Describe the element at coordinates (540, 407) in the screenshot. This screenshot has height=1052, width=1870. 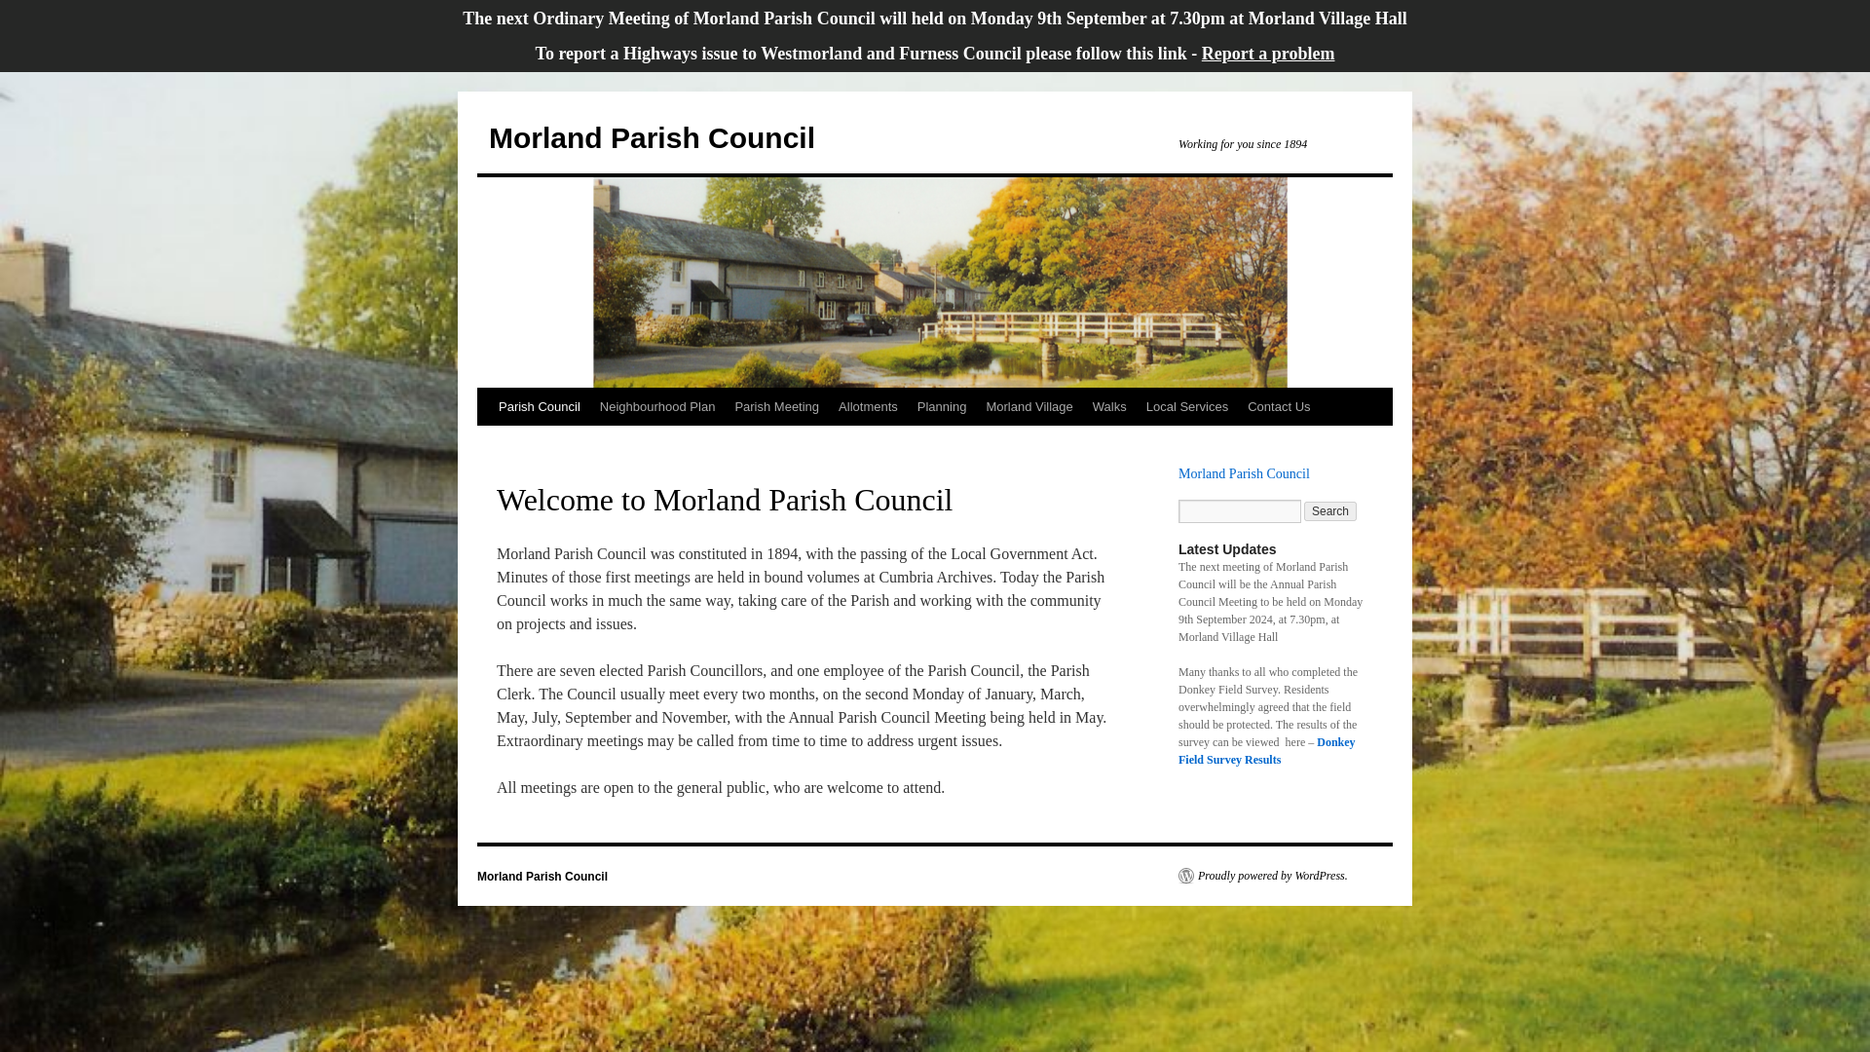
I see `Parish Council` at that location.